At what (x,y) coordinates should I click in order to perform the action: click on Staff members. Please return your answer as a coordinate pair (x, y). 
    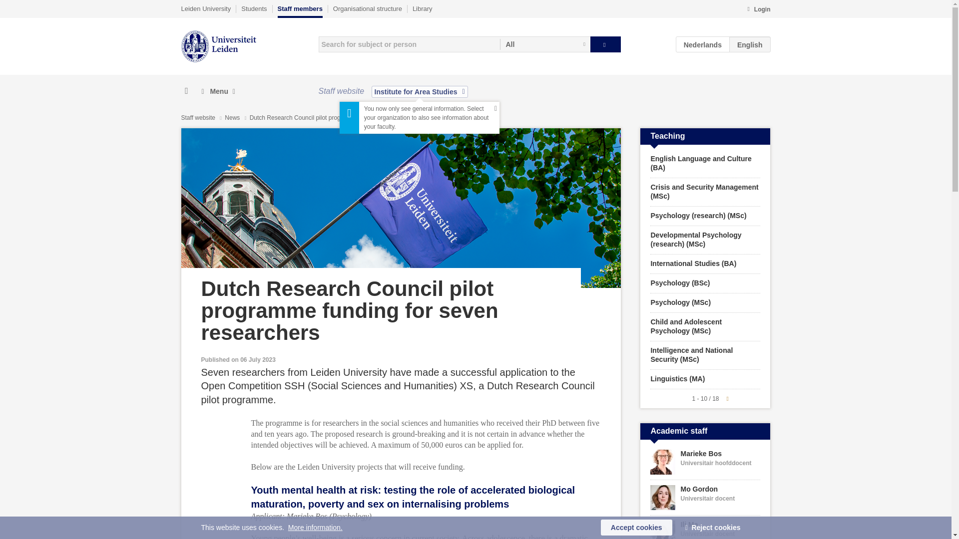
    Looking at the image, I should click on (300, 11).